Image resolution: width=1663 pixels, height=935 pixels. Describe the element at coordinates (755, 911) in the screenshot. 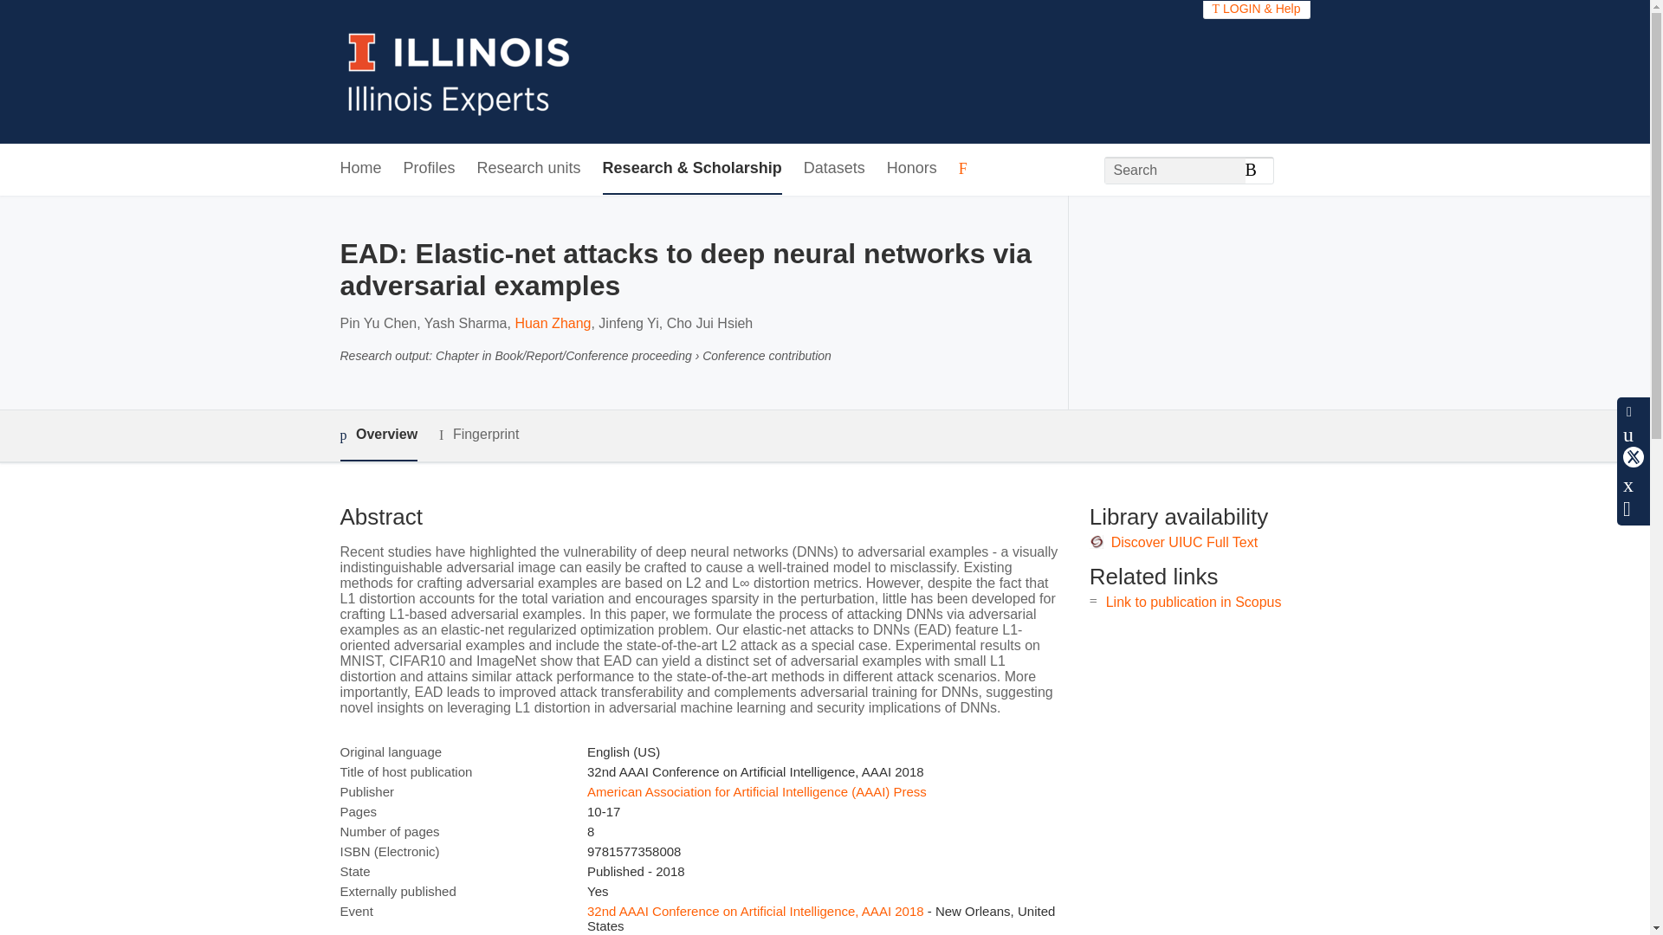

I see `32nd AAAI Conference on Artificial Intelligence, AAAI 2018` at that location.